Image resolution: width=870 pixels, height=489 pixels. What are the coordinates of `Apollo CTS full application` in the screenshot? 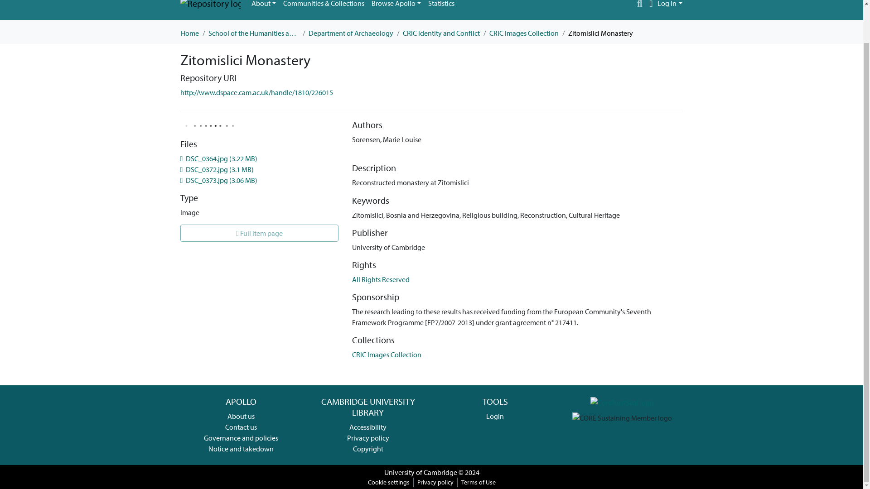 It's located at (622, 401).